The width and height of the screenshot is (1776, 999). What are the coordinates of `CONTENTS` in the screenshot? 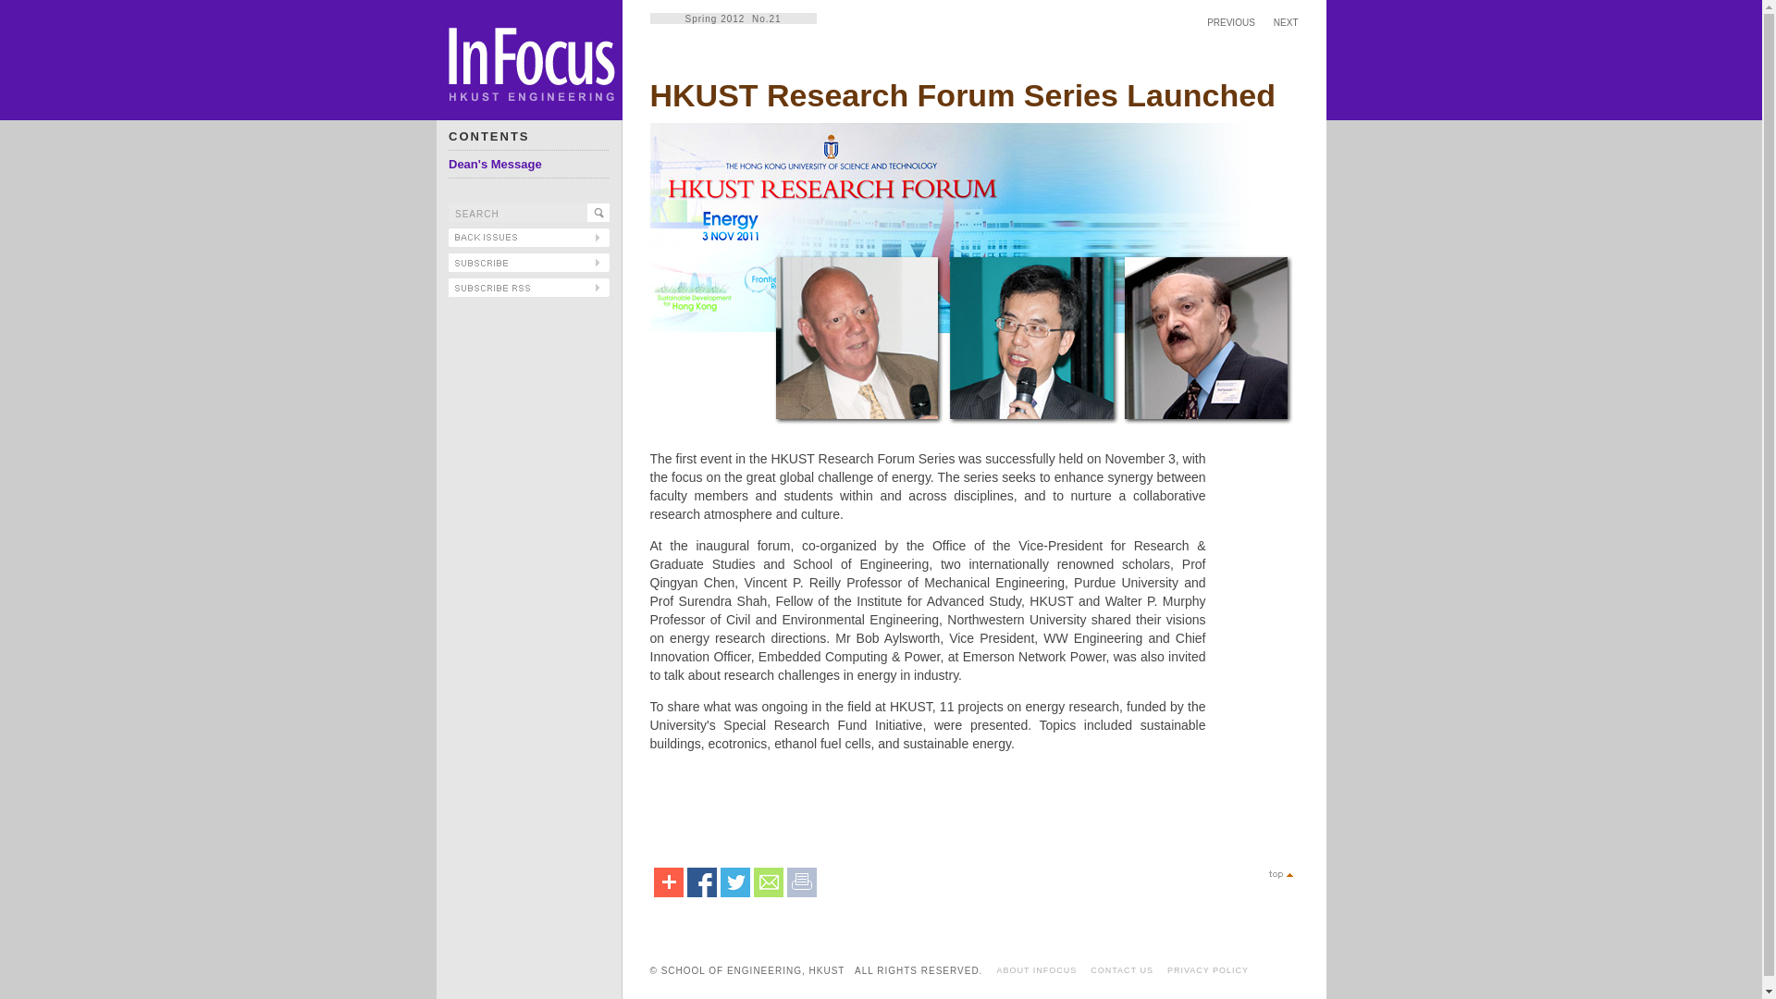 It's located at (488, 137).